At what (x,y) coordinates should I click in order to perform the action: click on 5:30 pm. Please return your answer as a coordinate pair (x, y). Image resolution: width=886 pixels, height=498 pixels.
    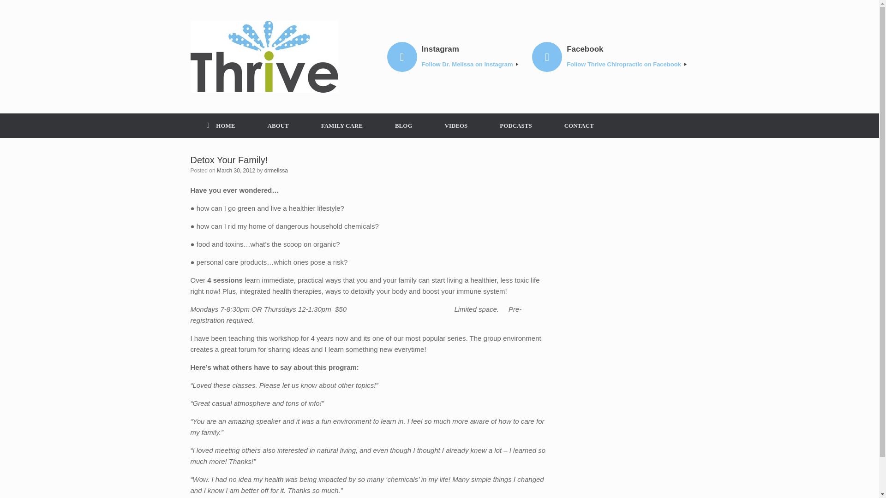
    Looking at the image, I should click on (236, 170).